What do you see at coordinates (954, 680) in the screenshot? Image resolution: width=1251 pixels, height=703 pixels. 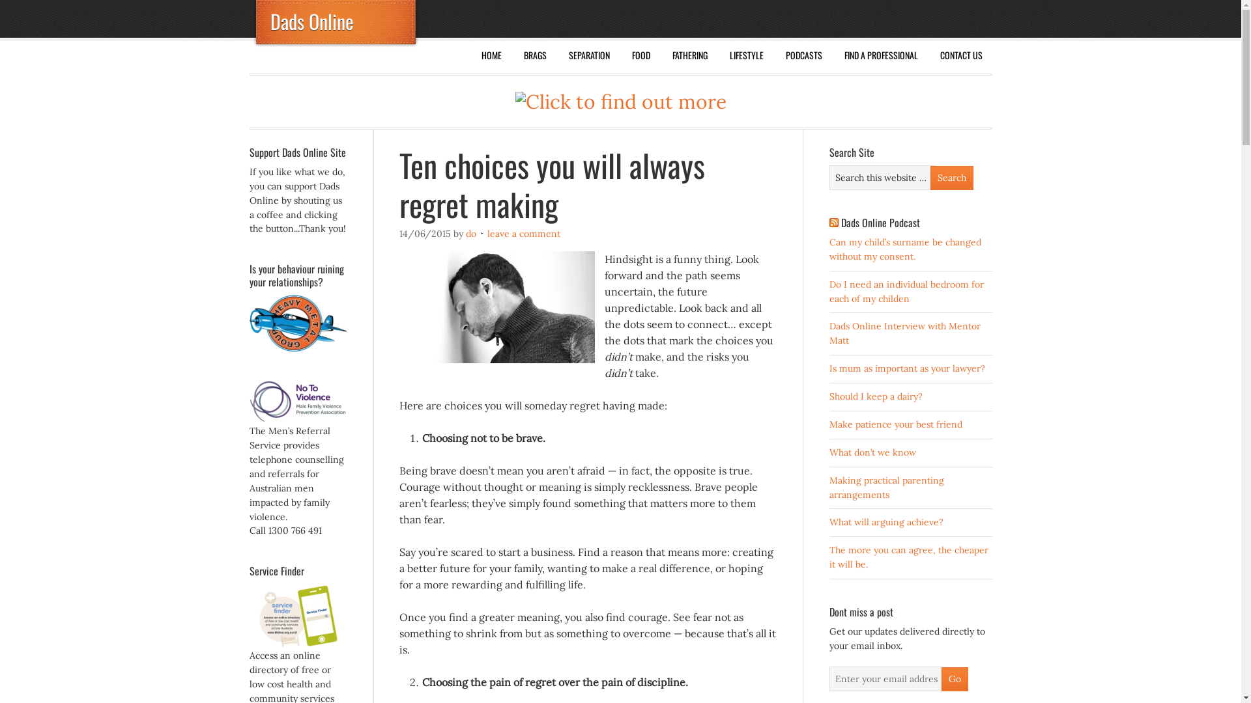 I see `Go` at bounding box center [954, 680].